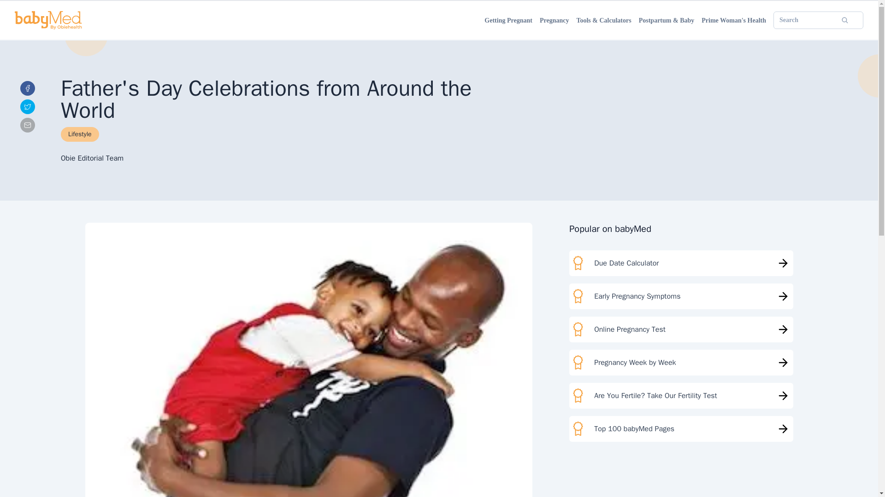 This screenshot has height=497, width=885. I want to click on Getting Pregnant, so click(508, 20).